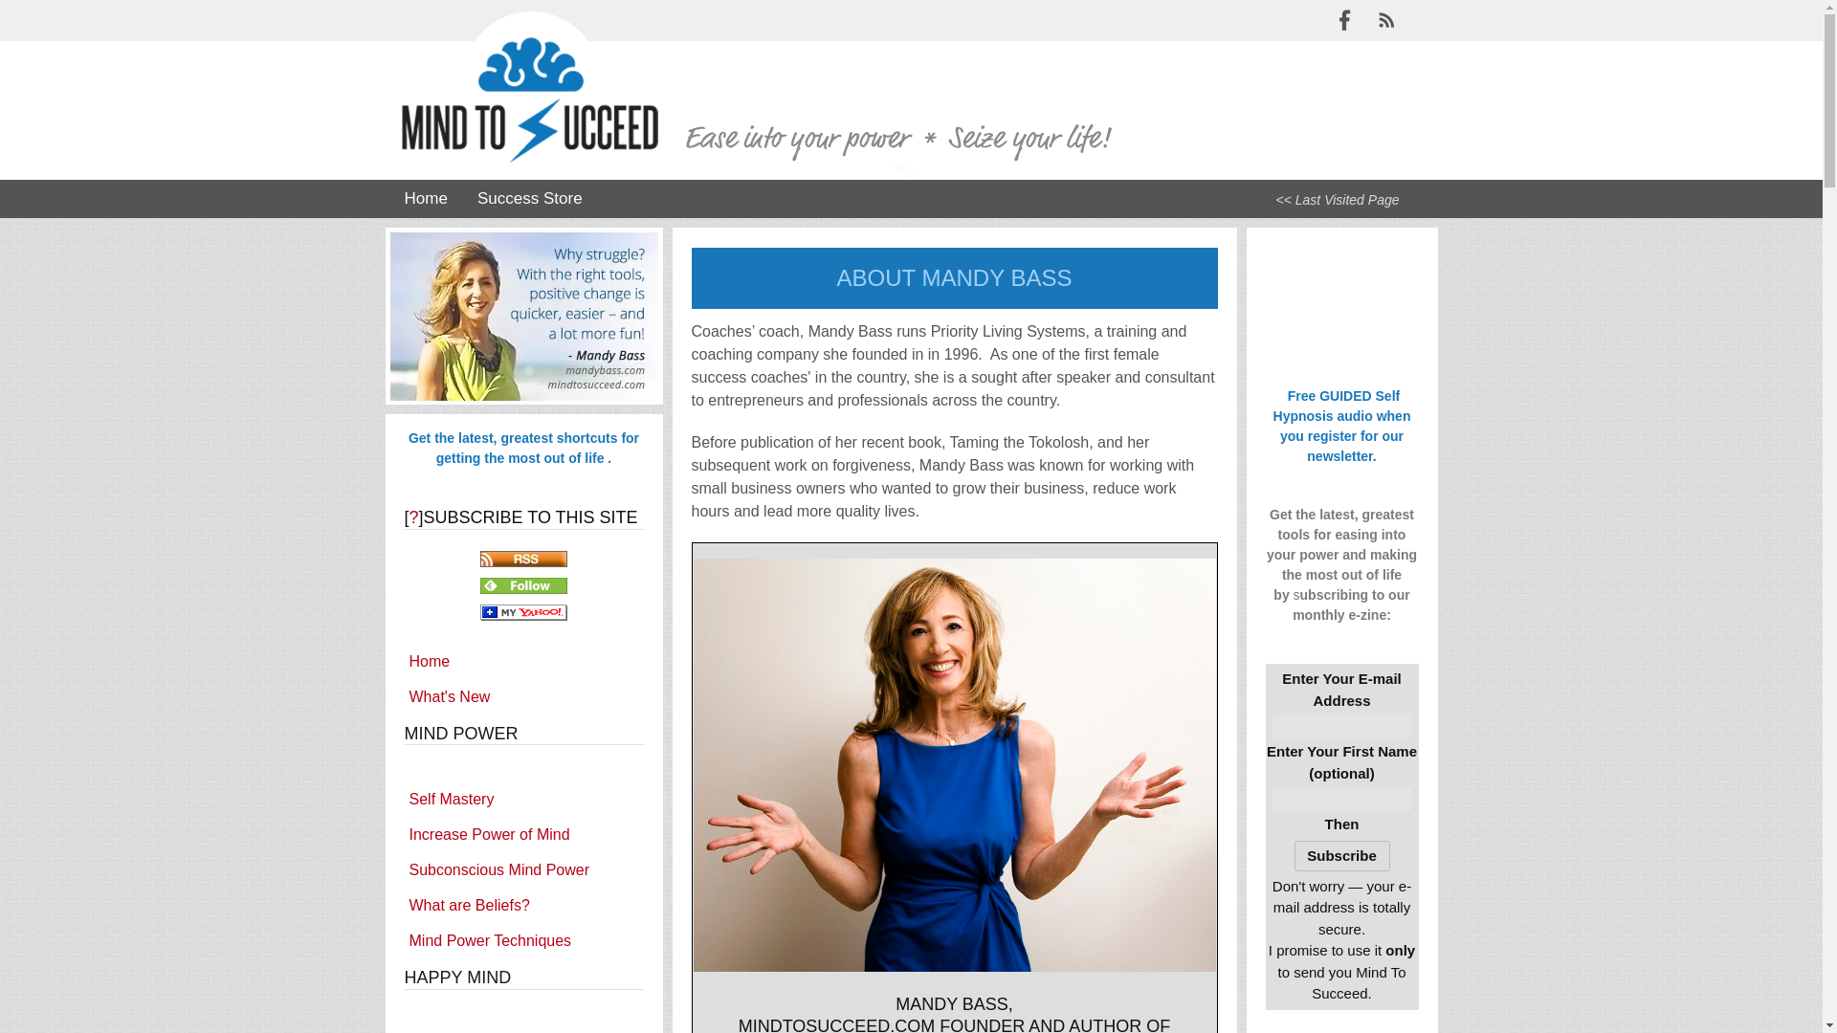 Image resolution: width=1837 pixels, height=1033 pixels. What do you see at coordinates (523, 1029) in the screenshot?
I see `Power of Positive Thinking` at bounding box center [523, 1029].